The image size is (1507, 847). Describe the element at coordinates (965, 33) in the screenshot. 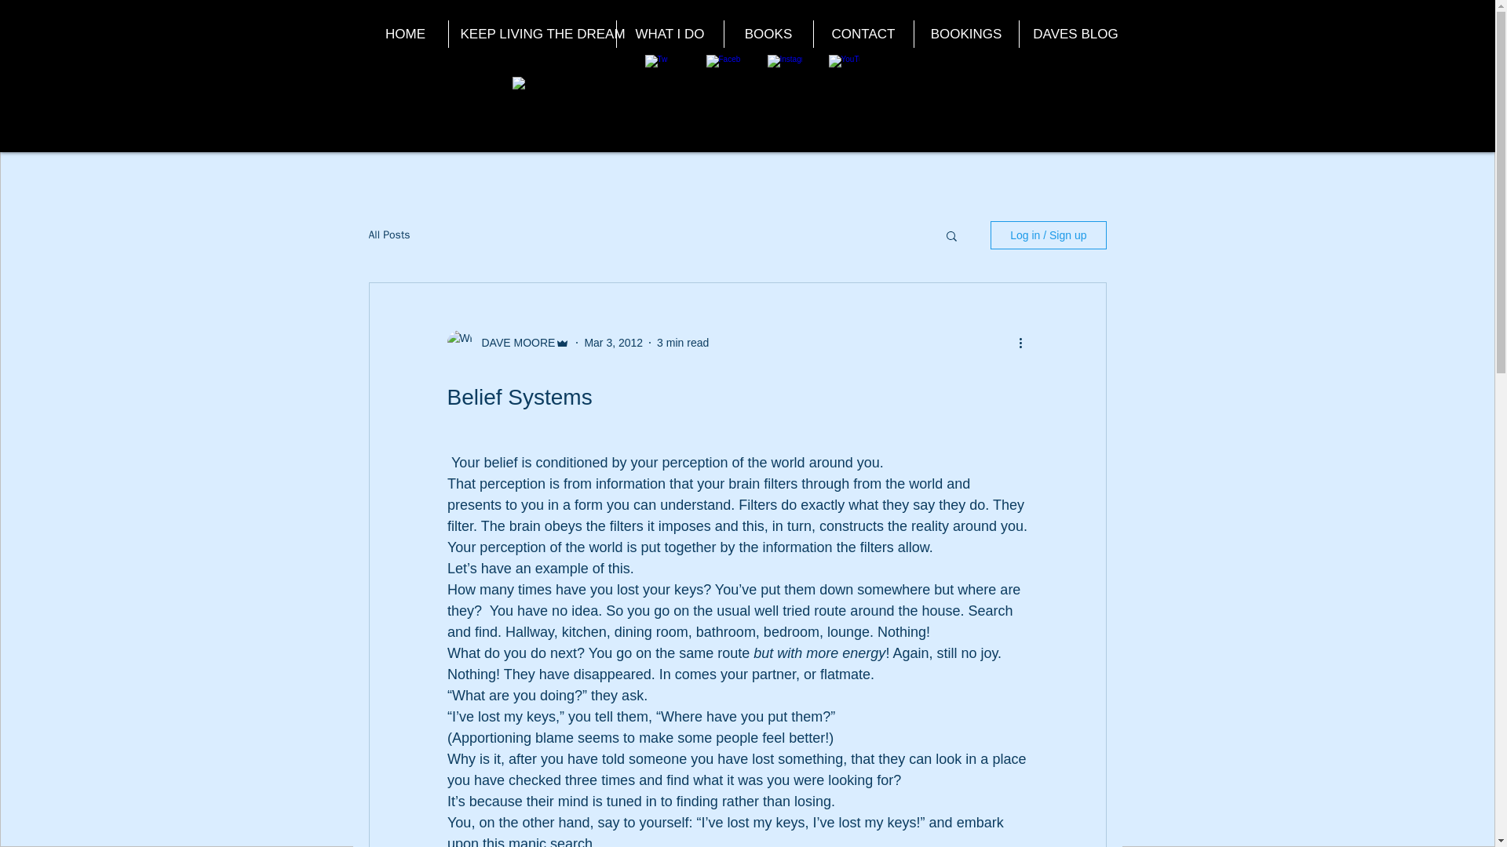

I see `BOOKINGS` at that location.